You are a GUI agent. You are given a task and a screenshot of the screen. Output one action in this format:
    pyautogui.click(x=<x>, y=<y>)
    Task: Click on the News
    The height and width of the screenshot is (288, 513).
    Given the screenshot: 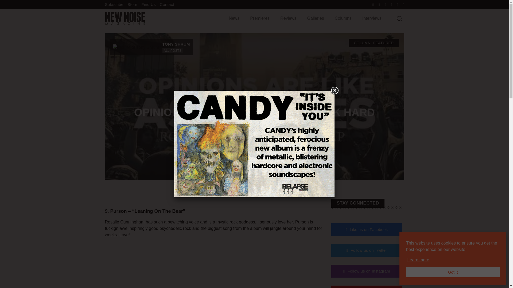 What is the action you would take?
    pyautogui.click(x=234, y=18)
    